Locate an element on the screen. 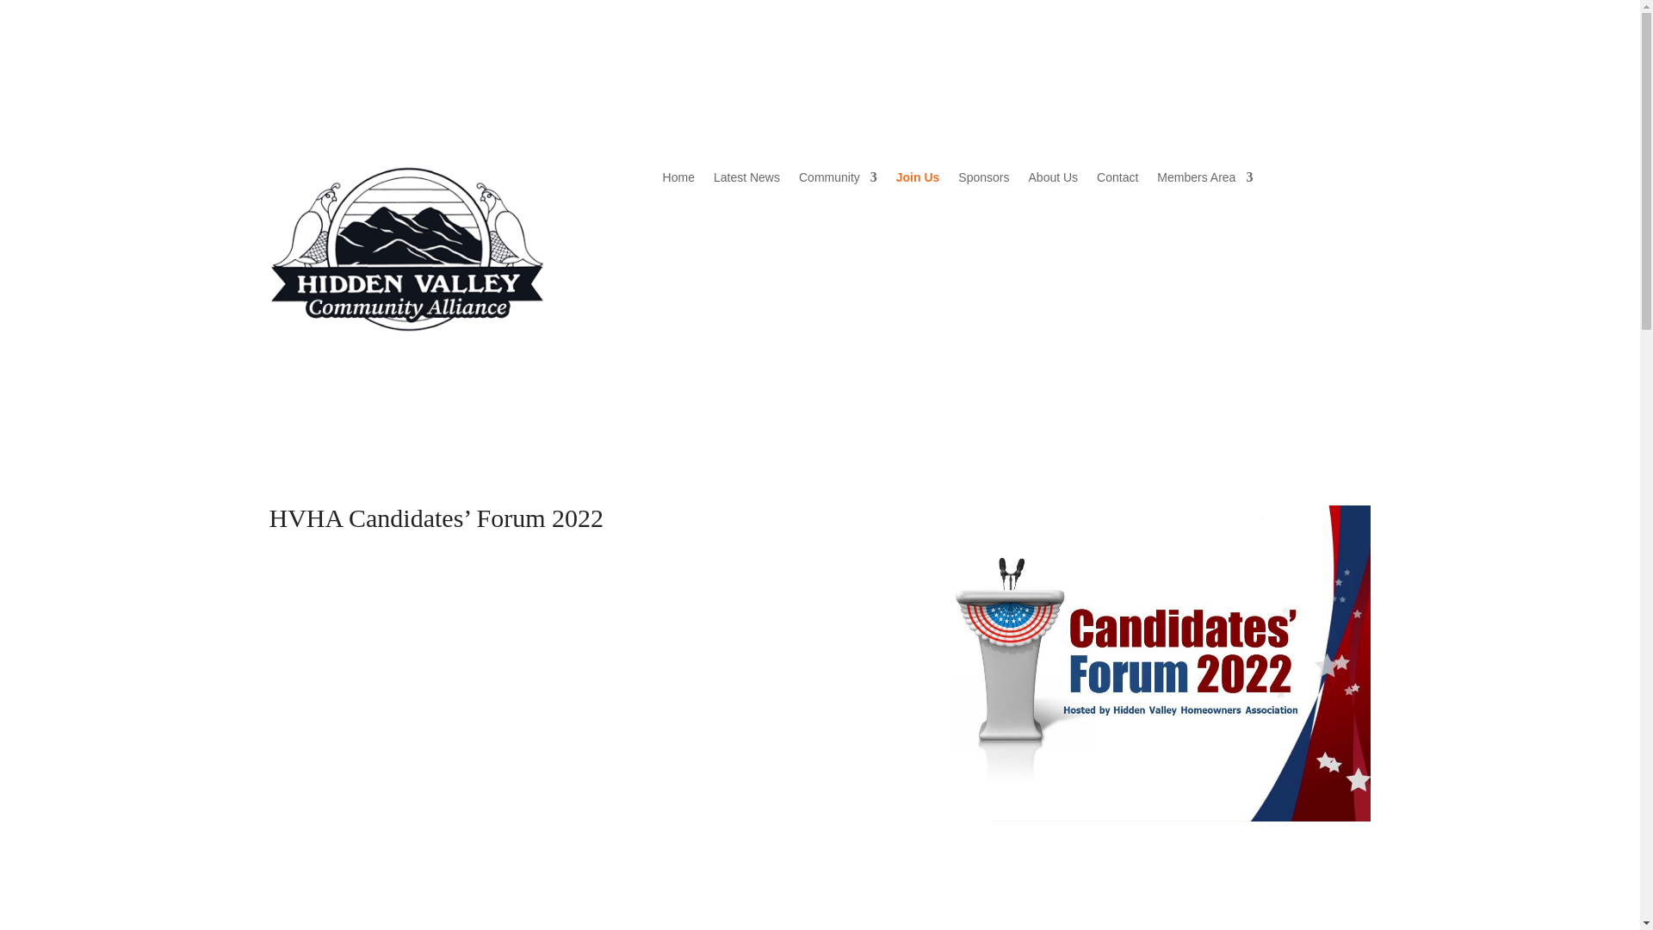 This screenshot has width=1653, height=930. Home is located at coordinates (678, 181).